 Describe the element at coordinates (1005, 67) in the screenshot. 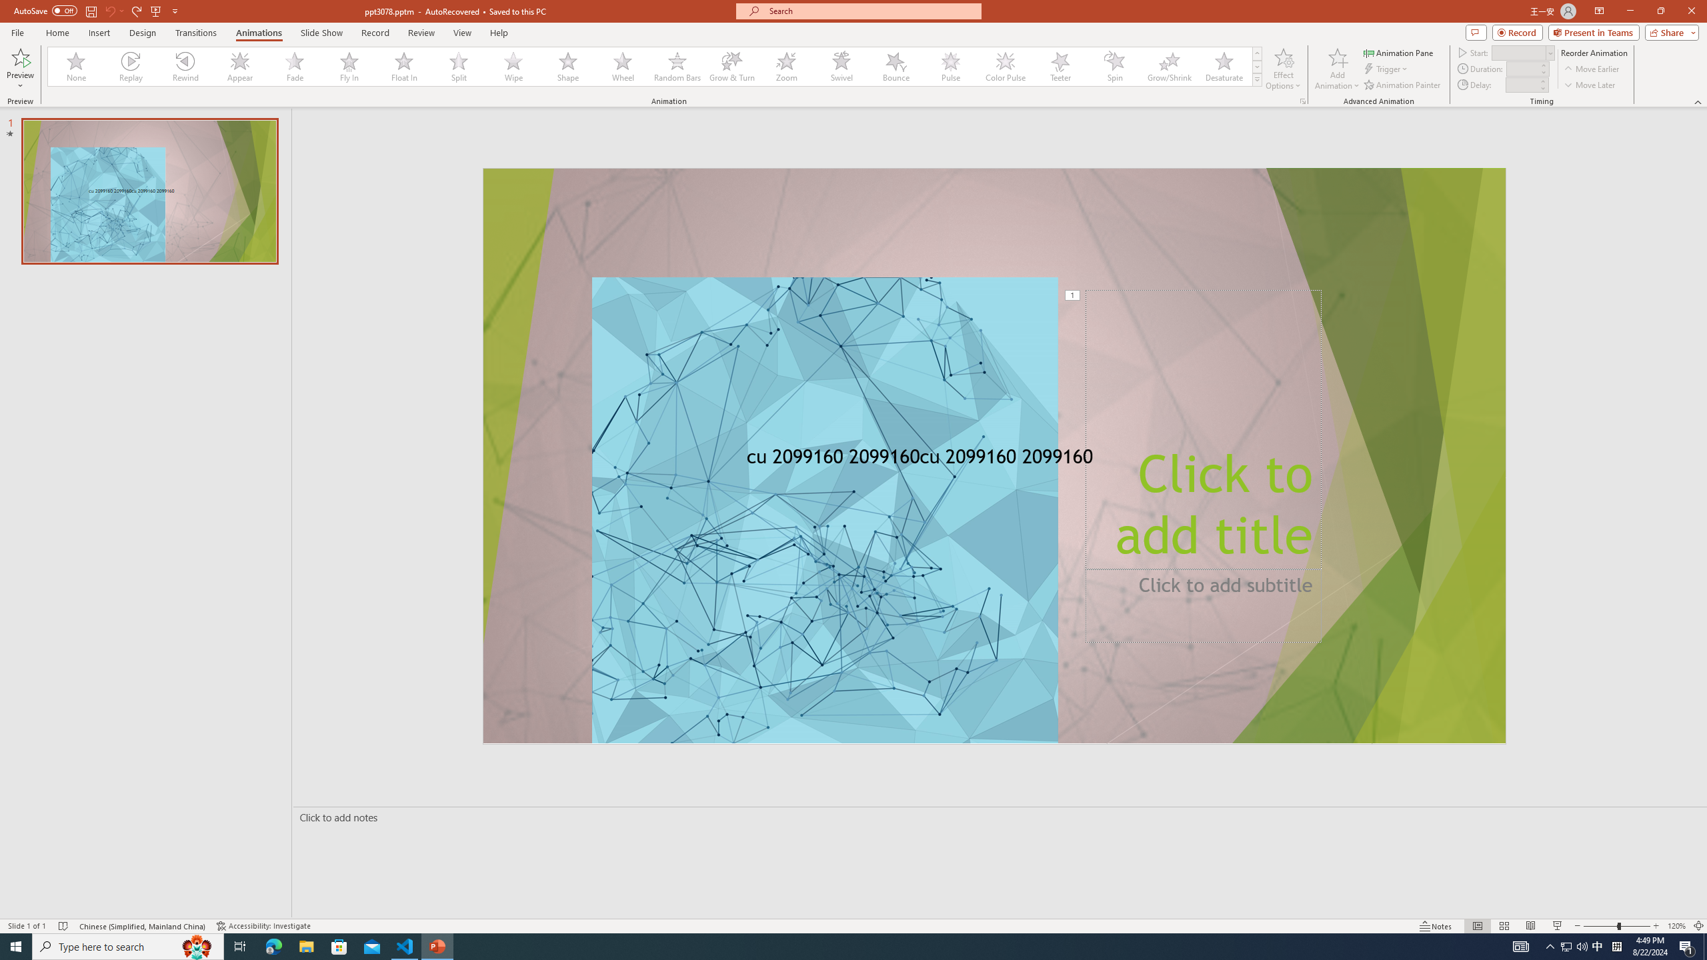

I see `Color Pulse` at that location.